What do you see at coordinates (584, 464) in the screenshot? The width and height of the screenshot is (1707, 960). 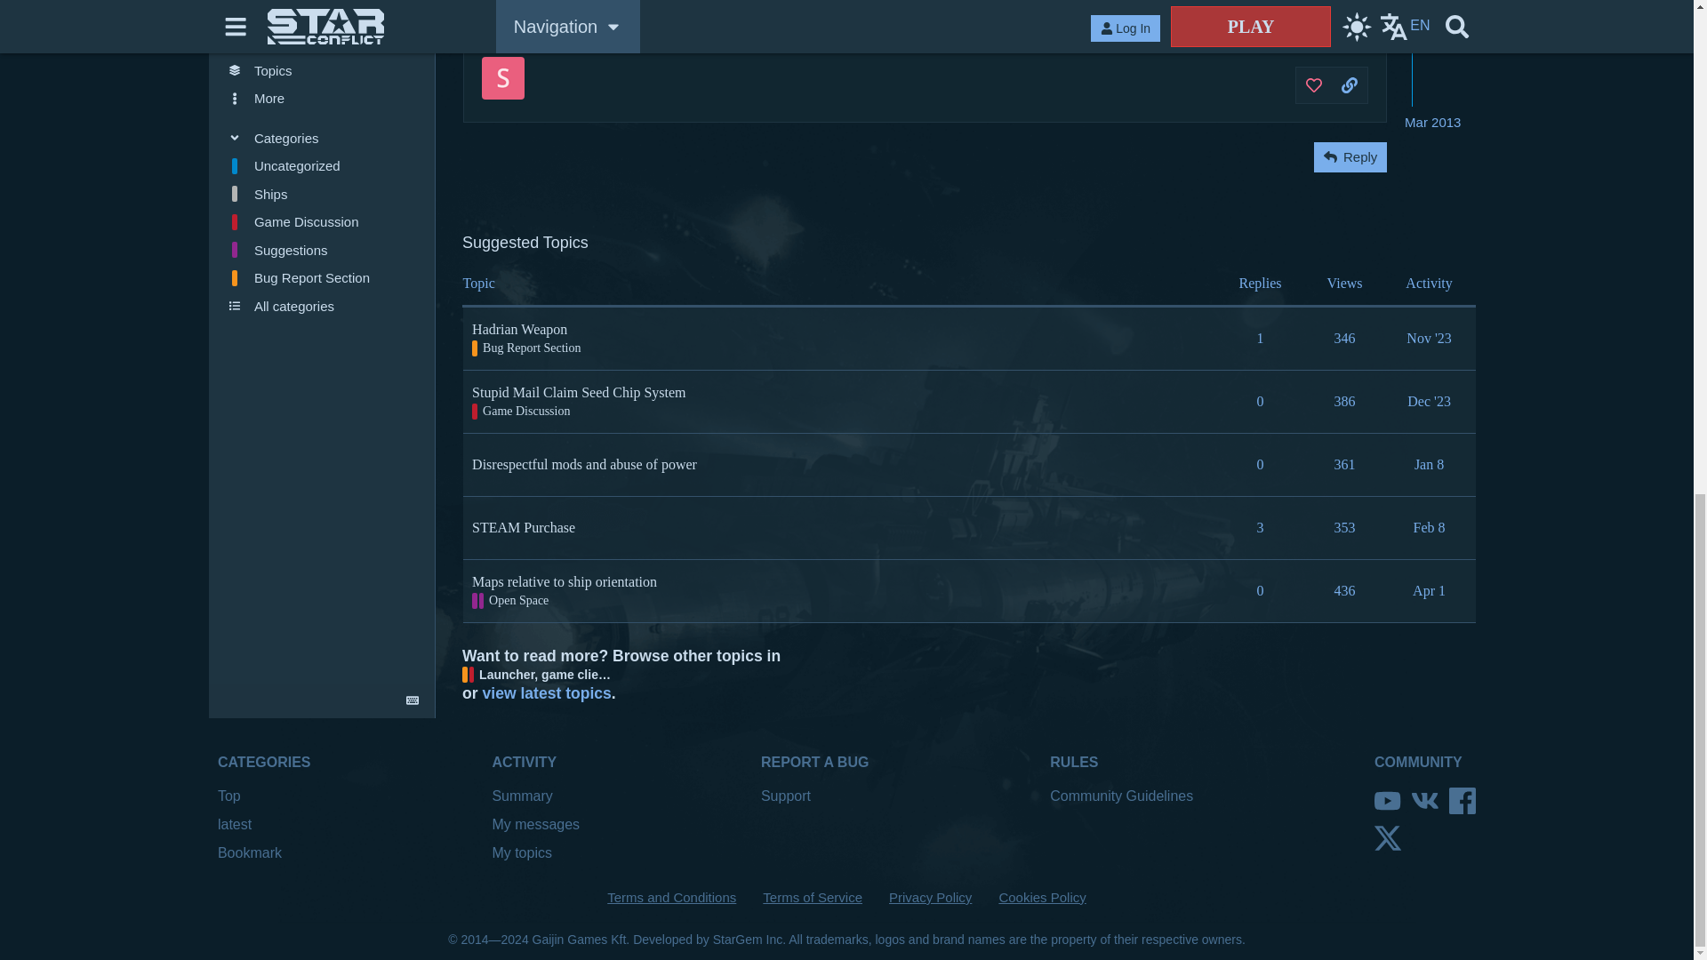 I see `Disrespectful mods and abuse of power` at bounding box center [584, 464].